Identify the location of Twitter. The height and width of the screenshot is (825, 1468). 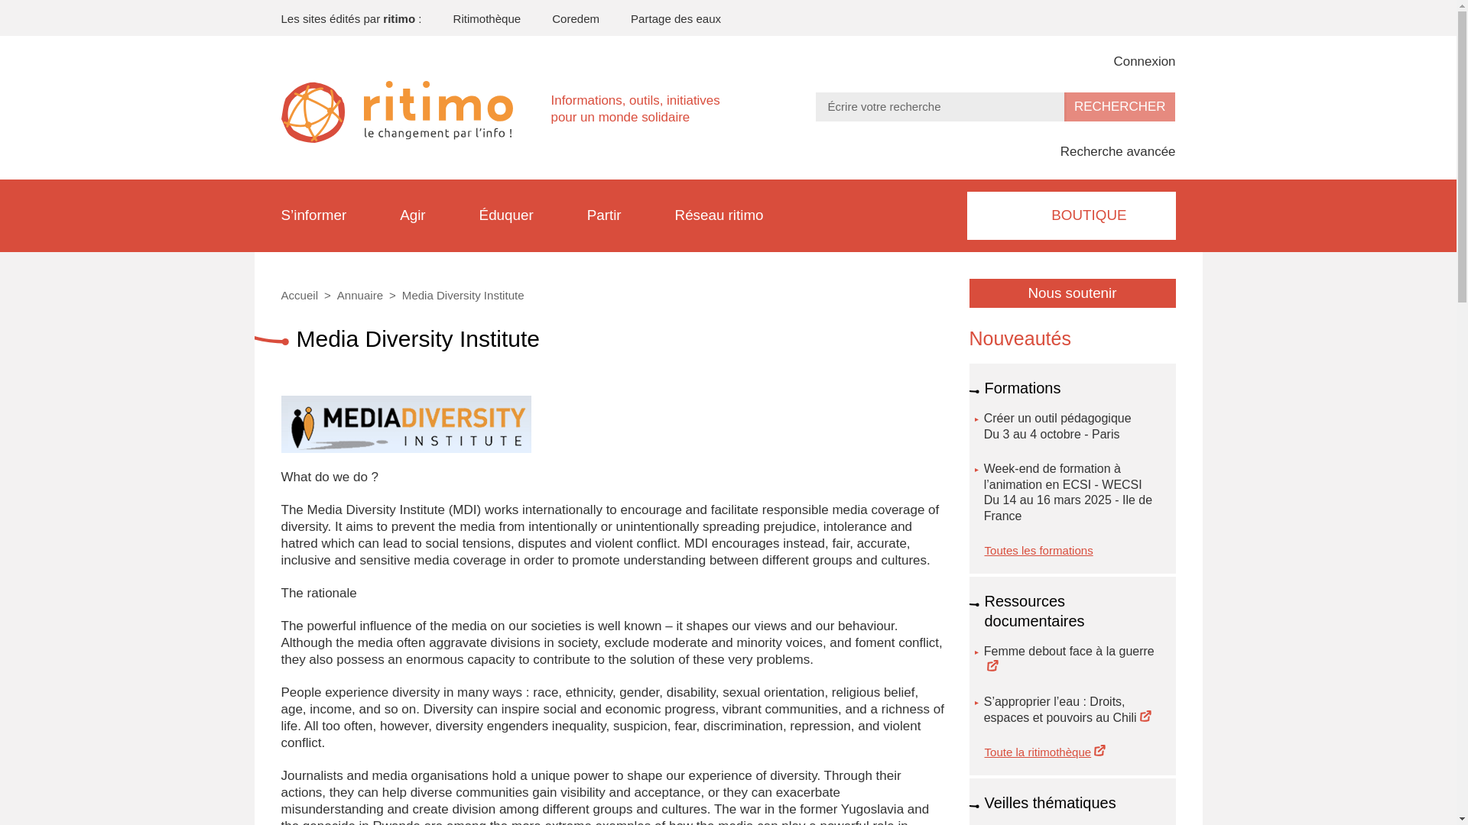
(1086, 16).